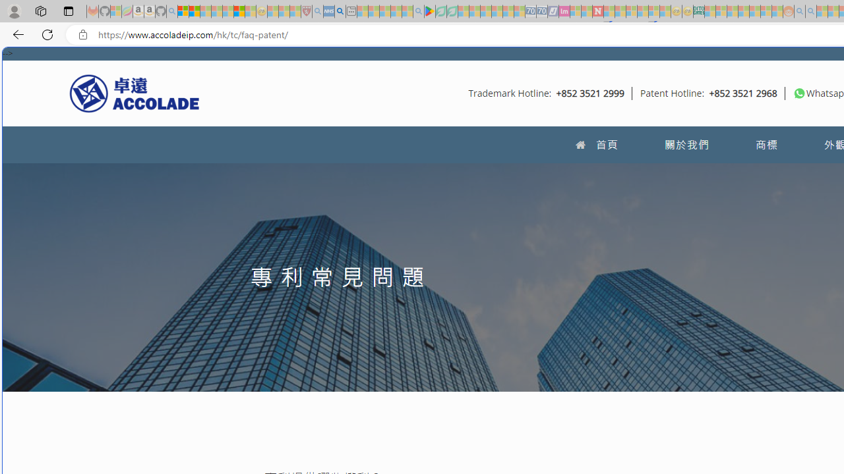  I want to click on To get missing image descriptions, open the context menu., so click(799, 93).